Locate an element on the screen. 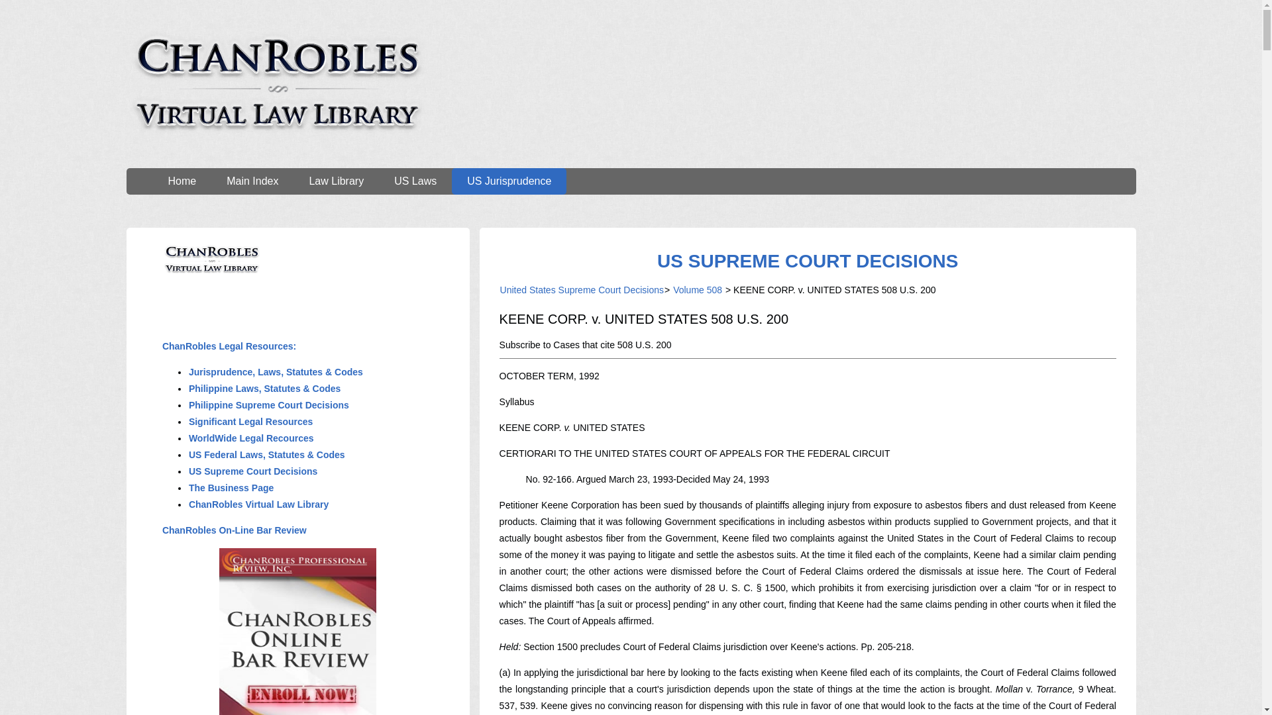  ChanRobles Virtual Law Library is located at coordinates (258, 504).